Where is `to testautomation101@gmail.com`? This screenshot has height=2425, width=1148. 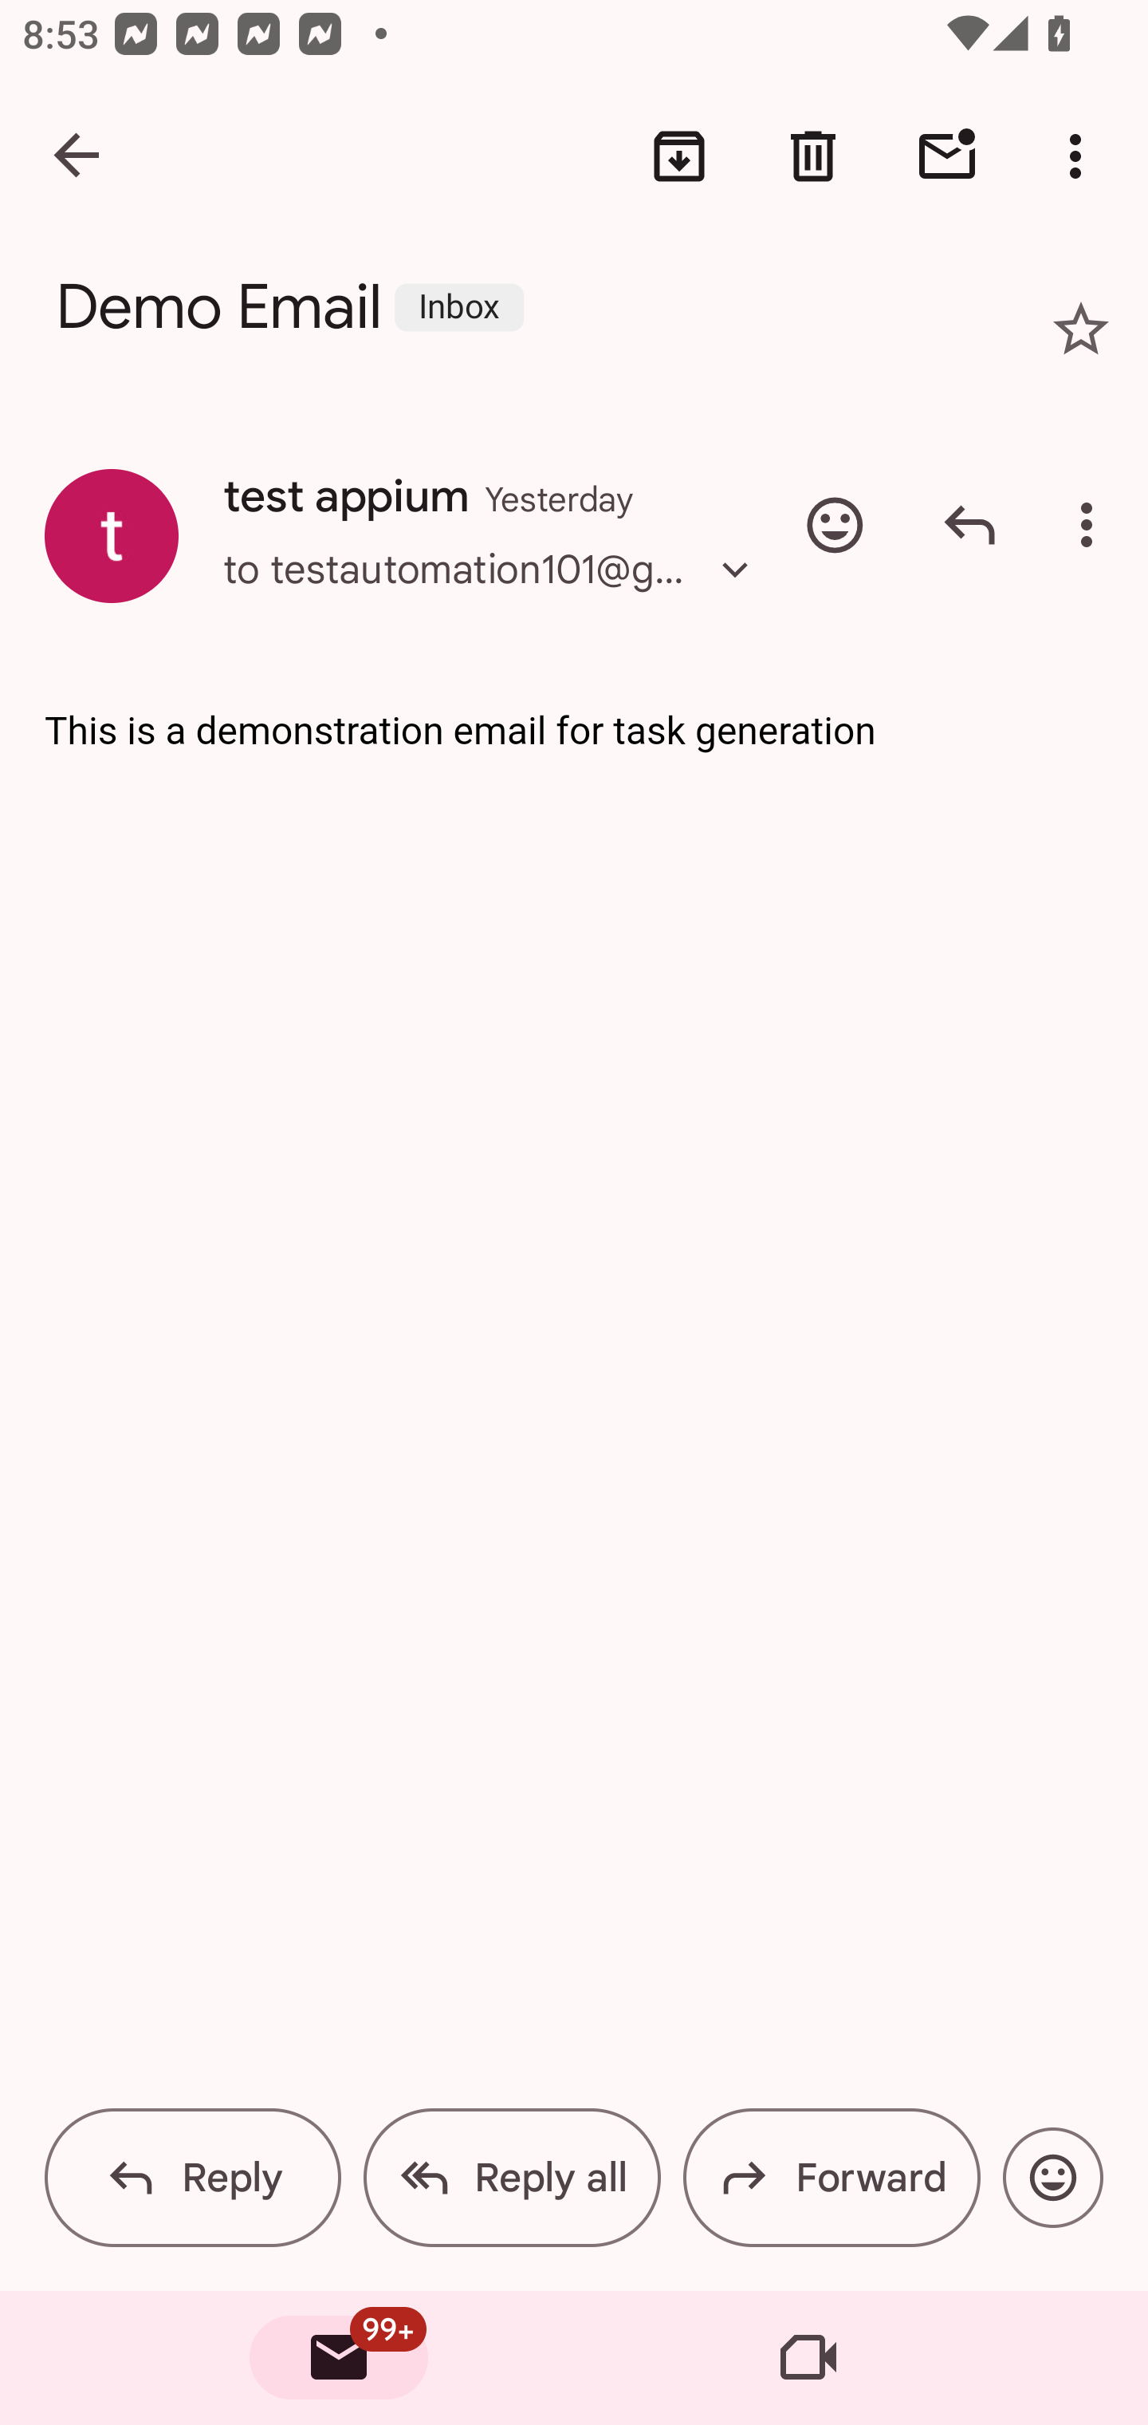
to testautomation101@gmail.com is located at coordinates (495, 597).